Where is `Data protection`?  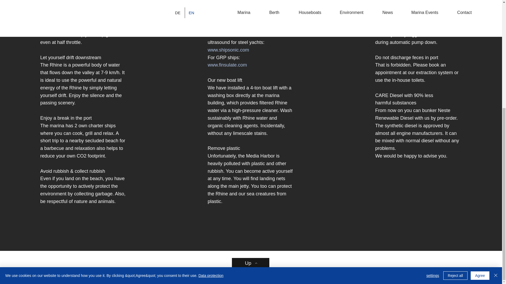
Data protection is located at coordinates (211, 104).